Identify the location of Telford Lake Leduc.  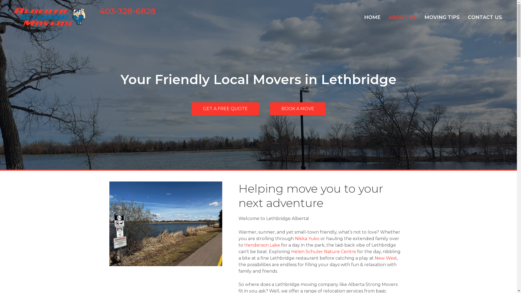
(166, 224).